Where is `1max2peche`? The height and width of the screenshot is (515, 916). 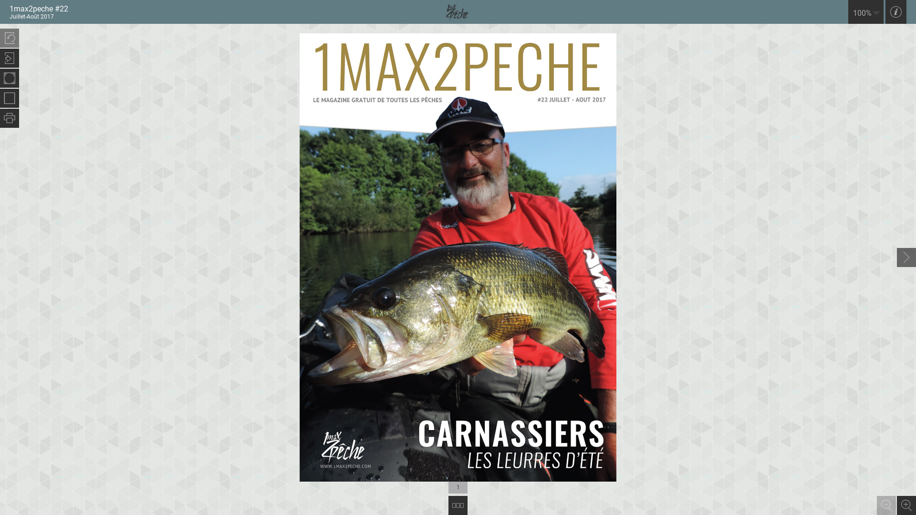 1max2peche is located at coordinates (458, 12).